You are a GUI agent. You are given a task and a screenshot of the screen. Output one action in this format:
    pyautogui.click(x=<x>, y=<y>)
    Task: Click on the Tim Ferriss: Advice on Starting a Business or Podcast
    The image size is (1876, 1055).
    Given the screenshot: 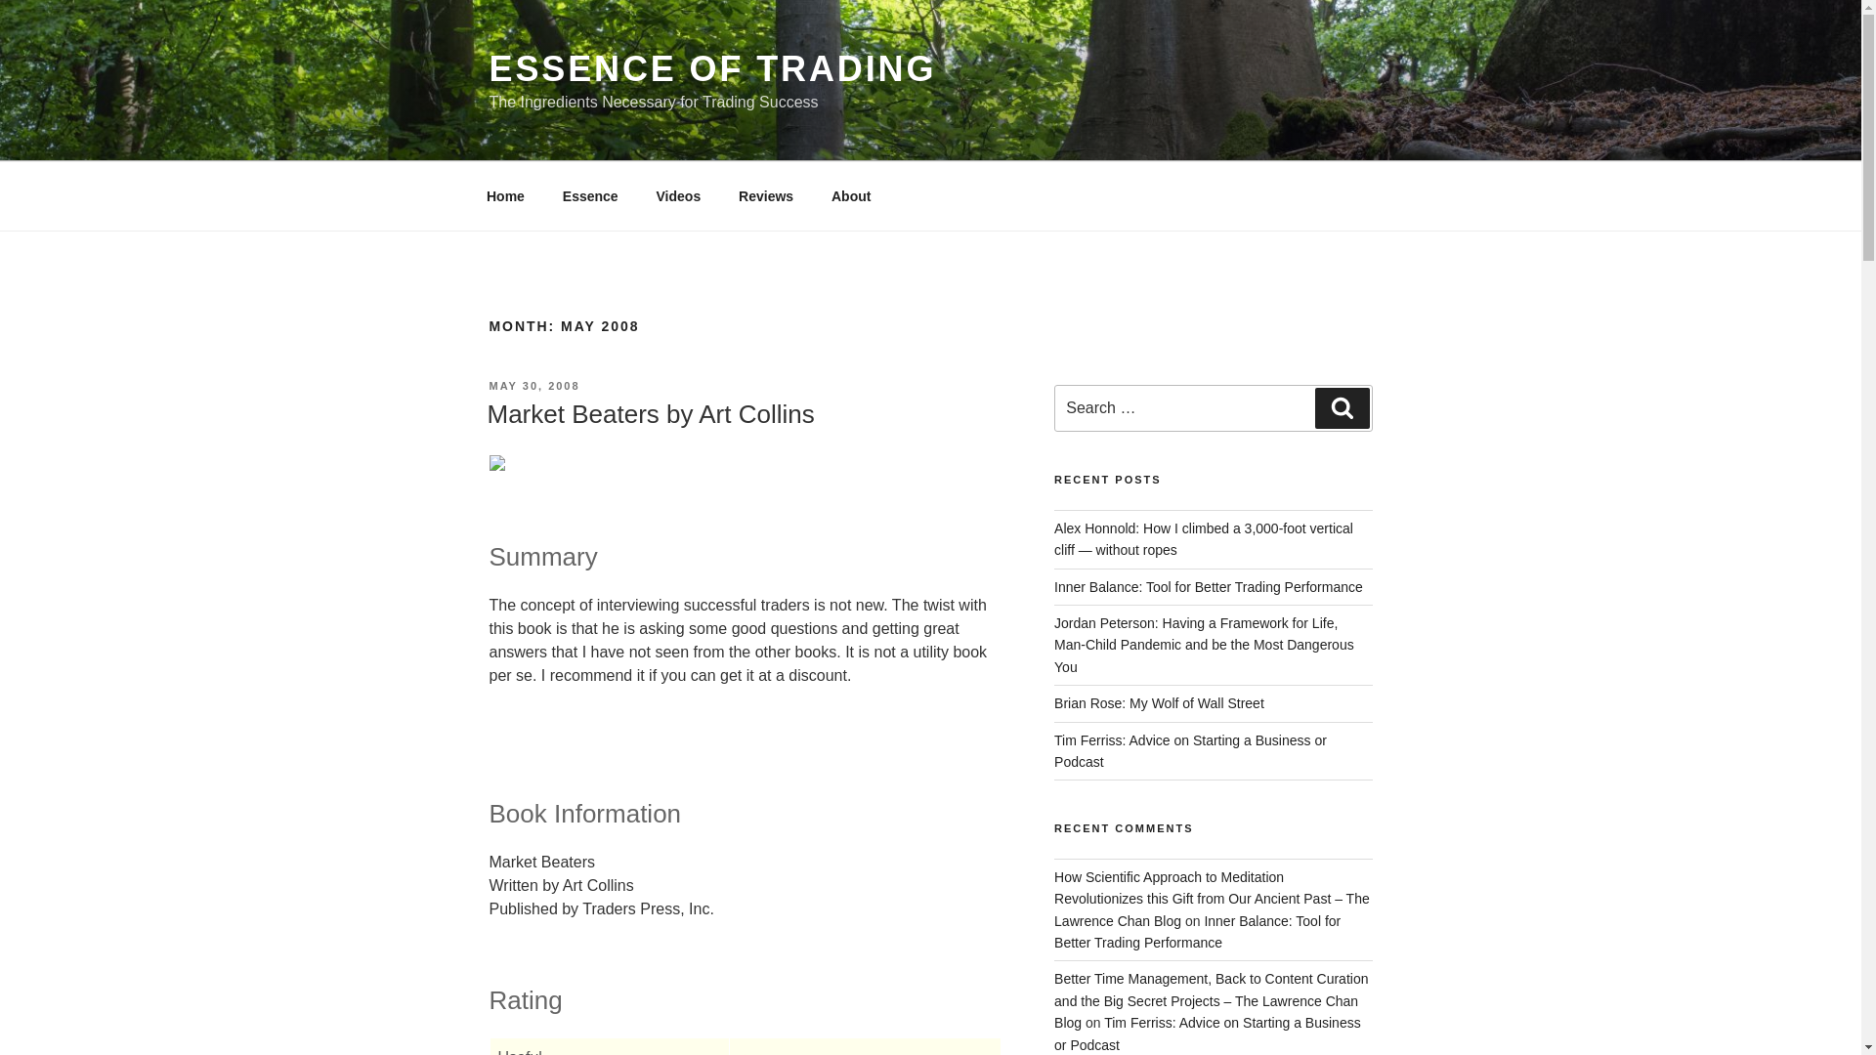 What is the action you would take?
    pyautogui.click(x=1208, y=1033)
    